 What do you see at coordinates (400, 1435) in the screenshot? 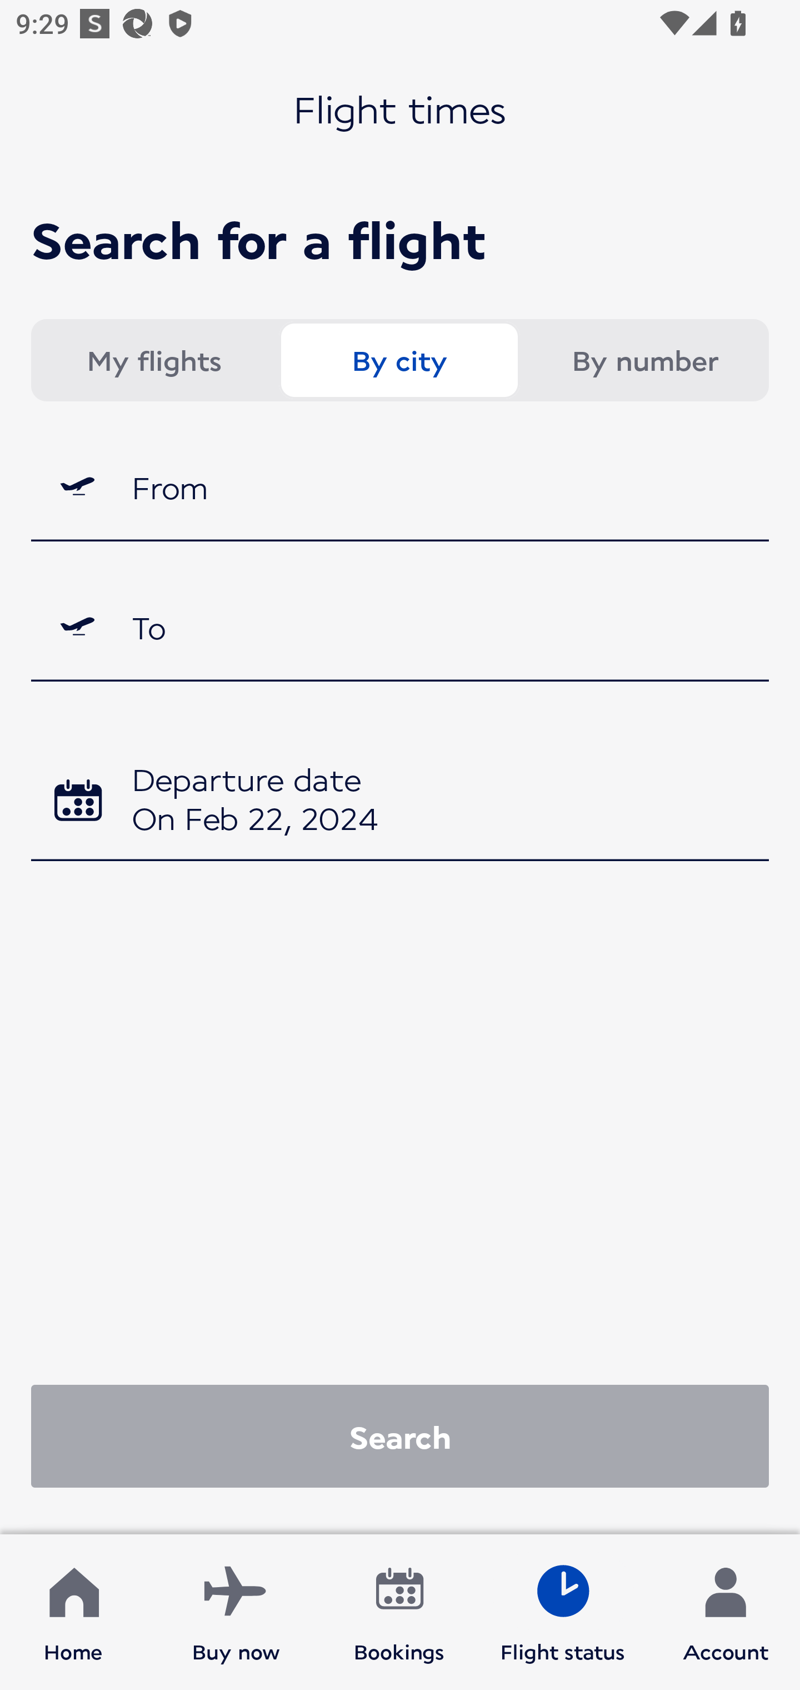
I see `Search` at bounding box center [400, 1435].